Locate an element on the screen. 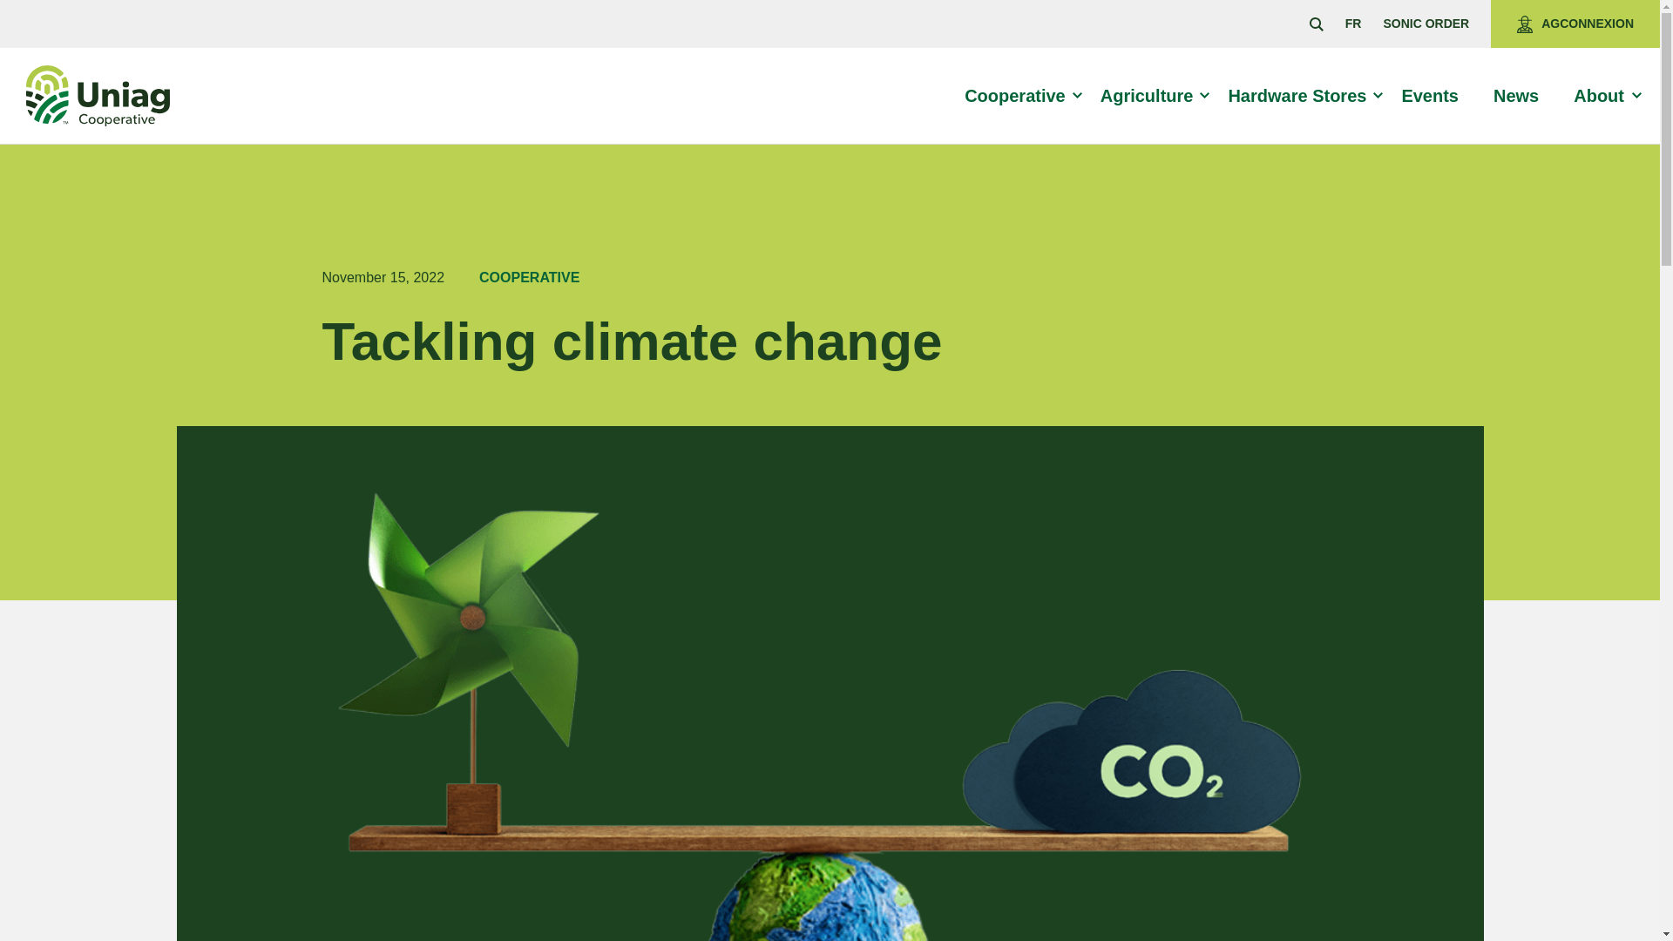  FR is located at coordinates (1352, 24).